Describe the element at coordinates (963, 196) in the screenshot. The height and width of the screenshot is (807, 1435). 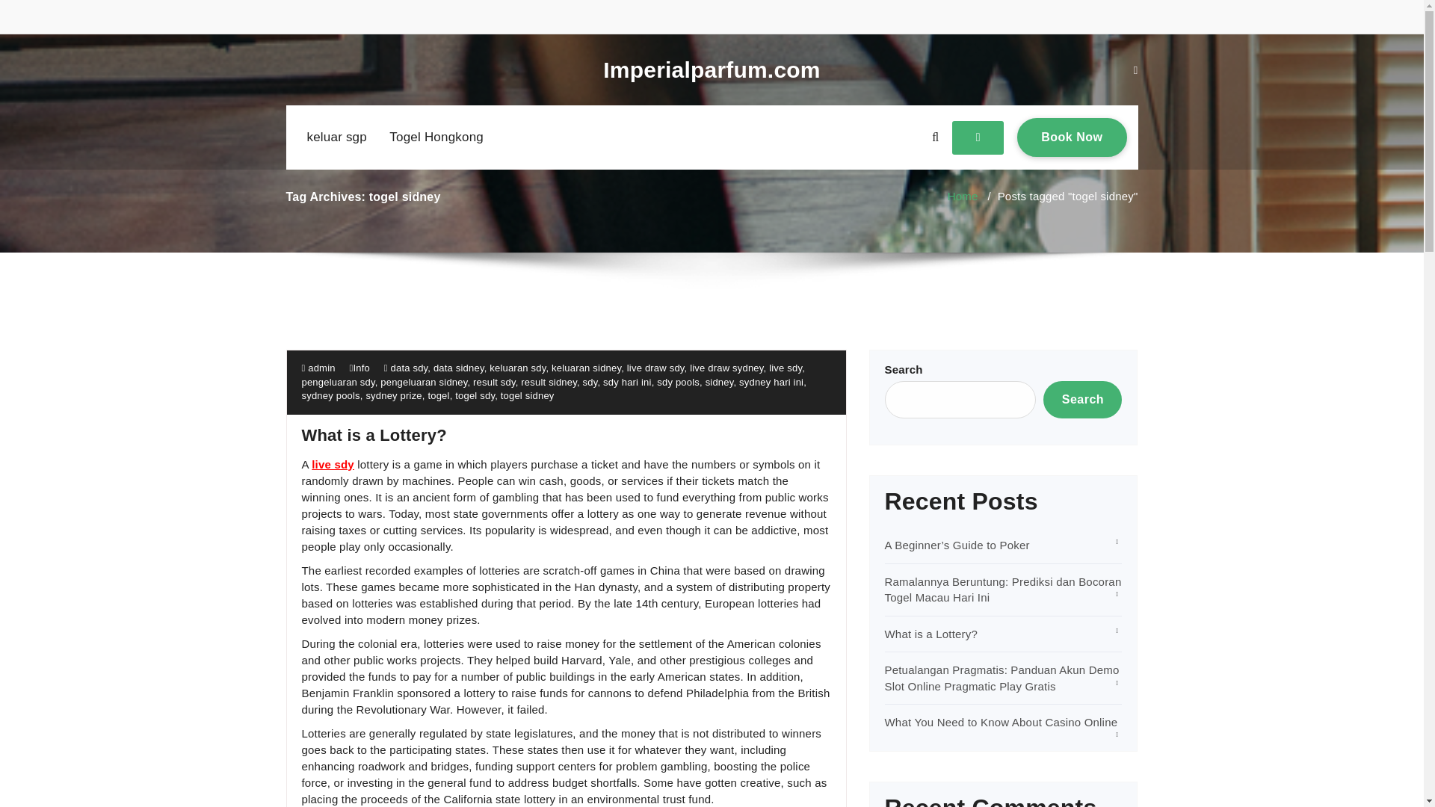
I see `Togel Hongkong` at that location.